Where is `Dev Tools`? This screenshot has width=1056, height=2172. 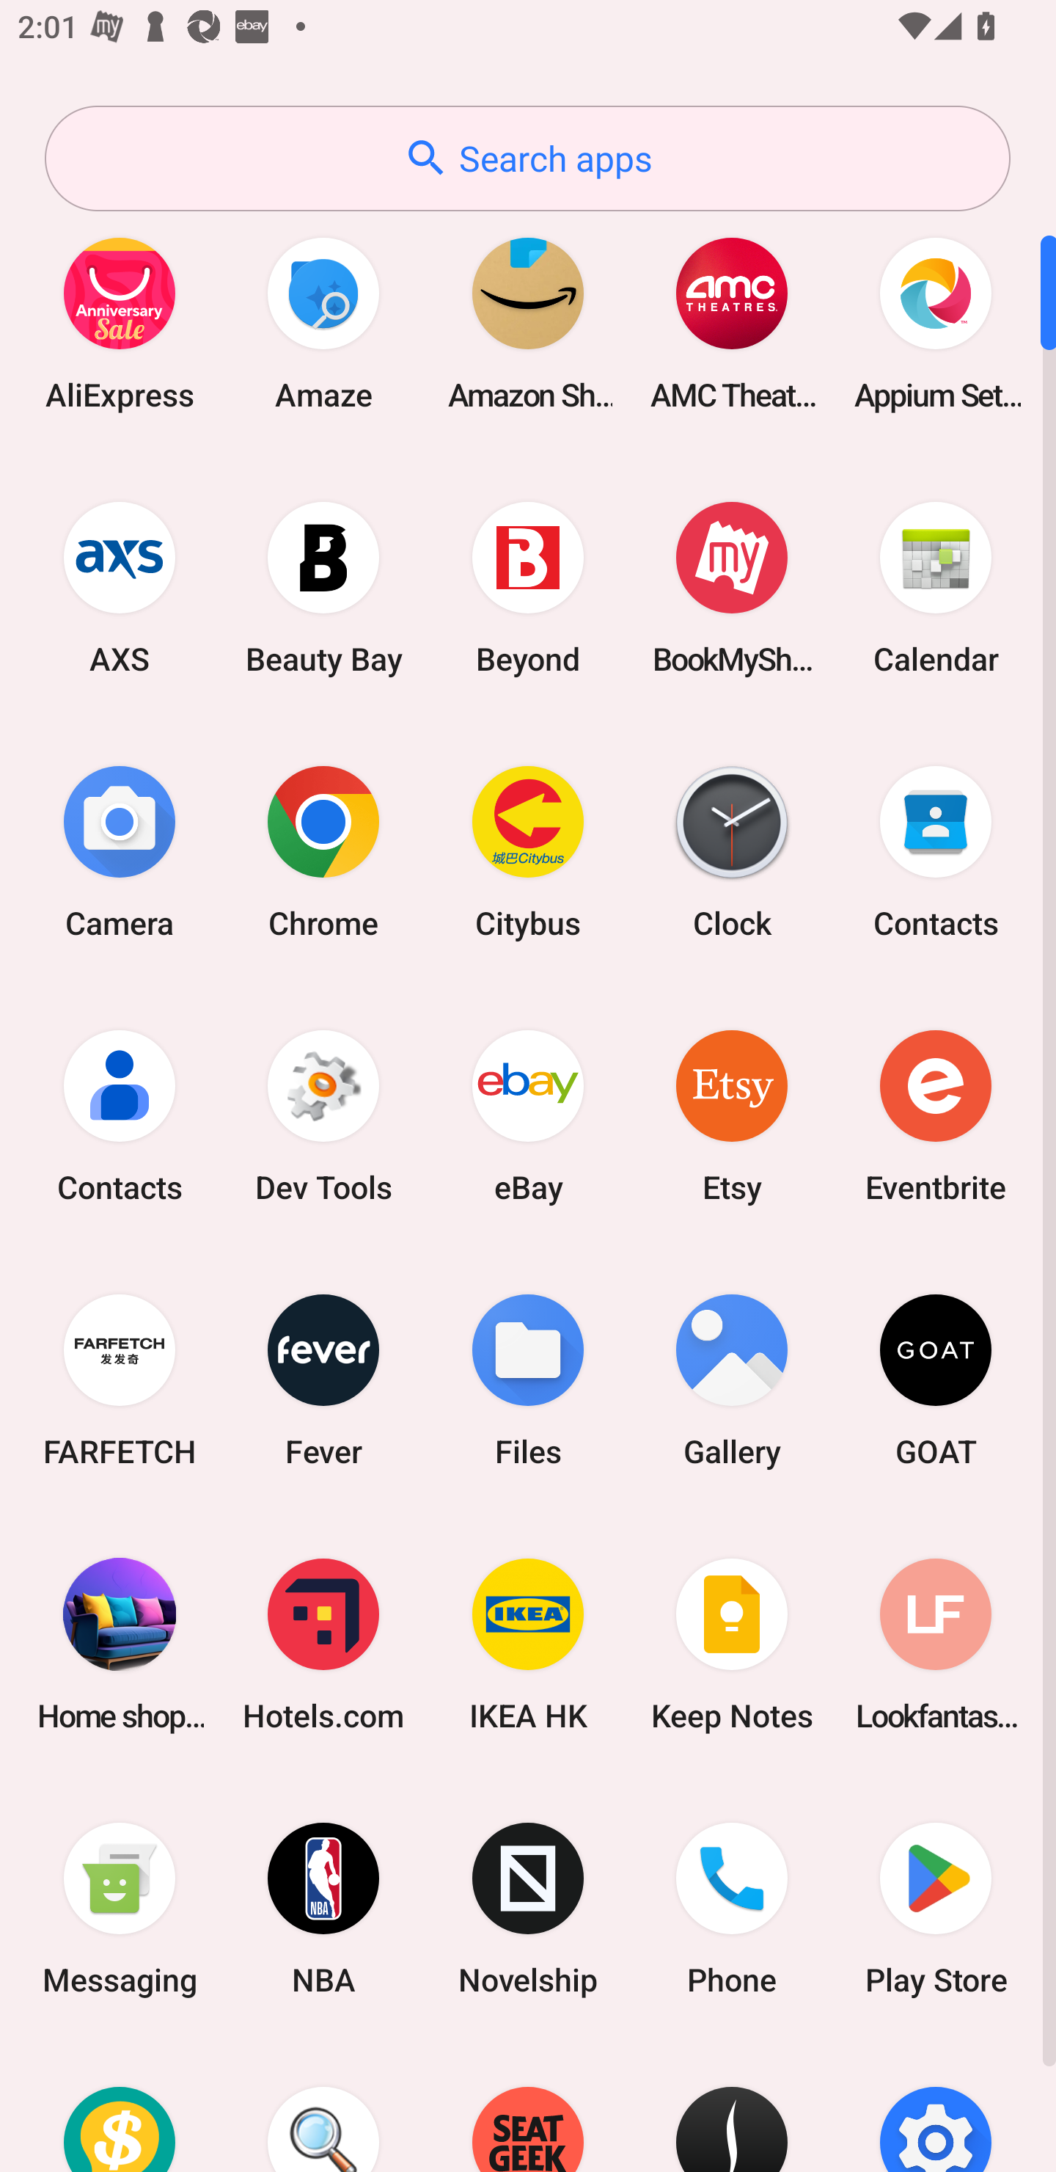
Dev Tools is located at coordinates (323, 1115).